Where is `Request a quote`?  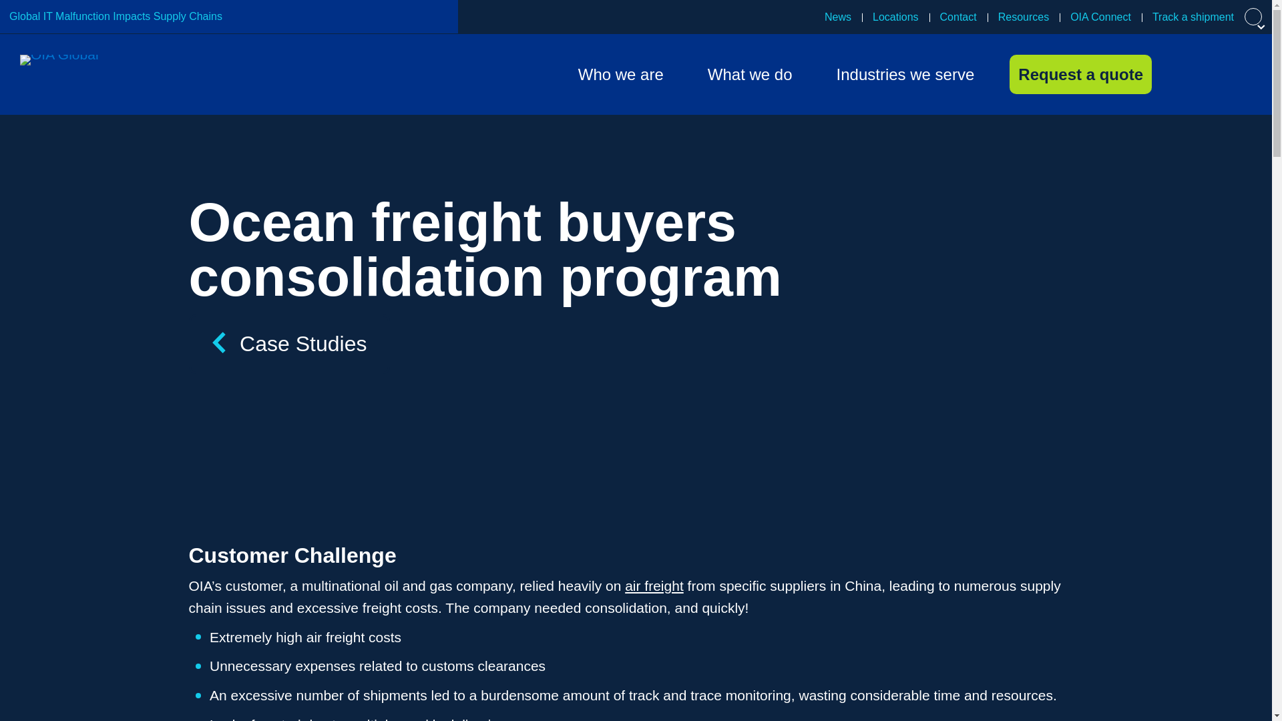
Request a quote is located at coordinates (1080, 75).